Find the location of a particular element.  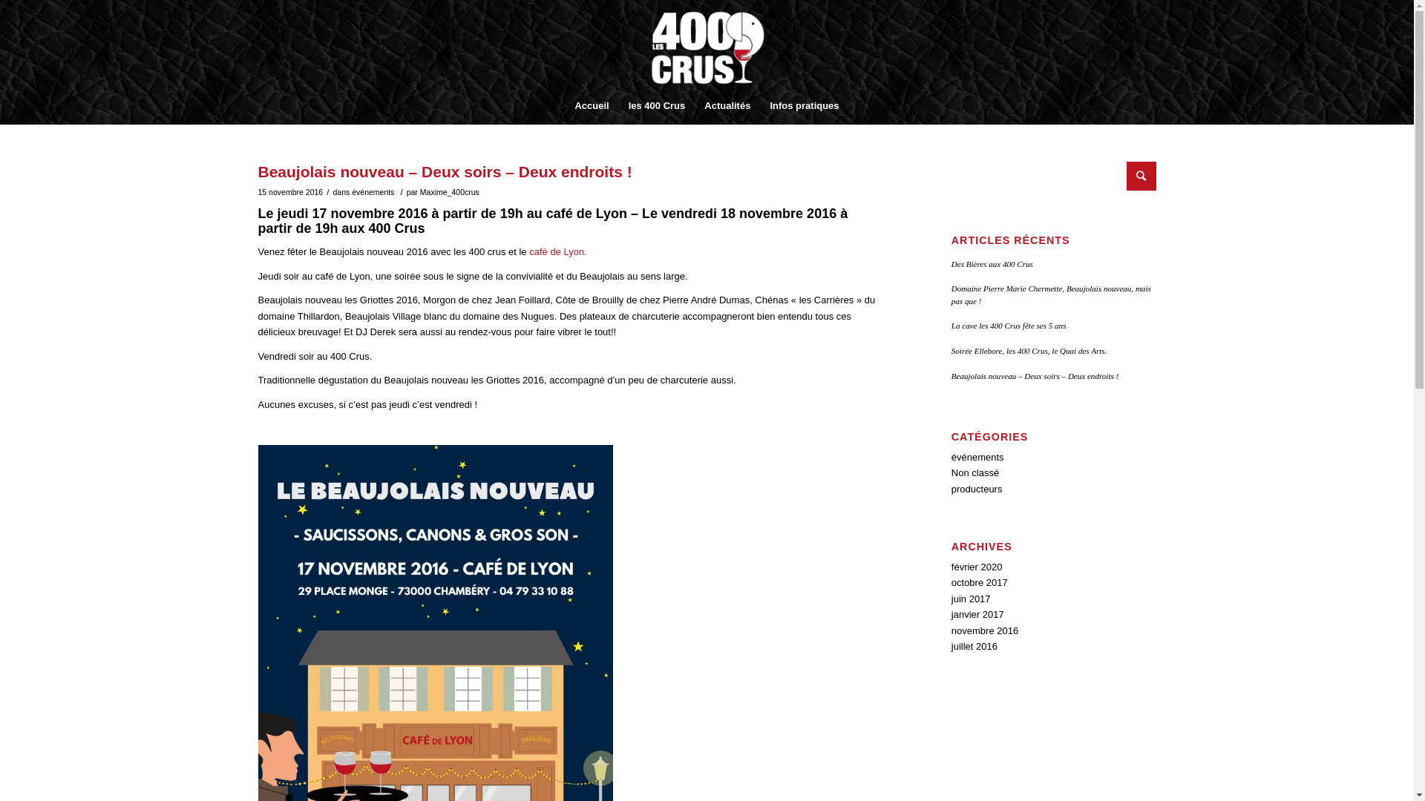

Accueil is located at coordinates (592, 106).